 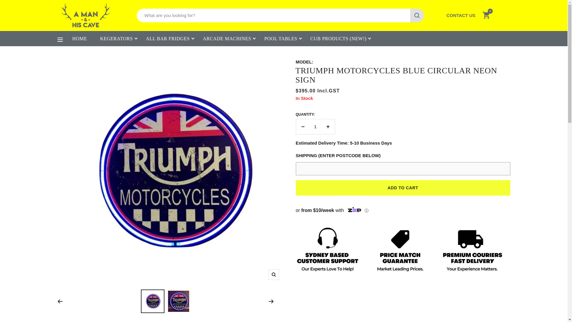 What do you see at coordinates (168, 38) in the screenshot?
I see `ALL BAR FRIDGES` at bounding box center [168, 38].